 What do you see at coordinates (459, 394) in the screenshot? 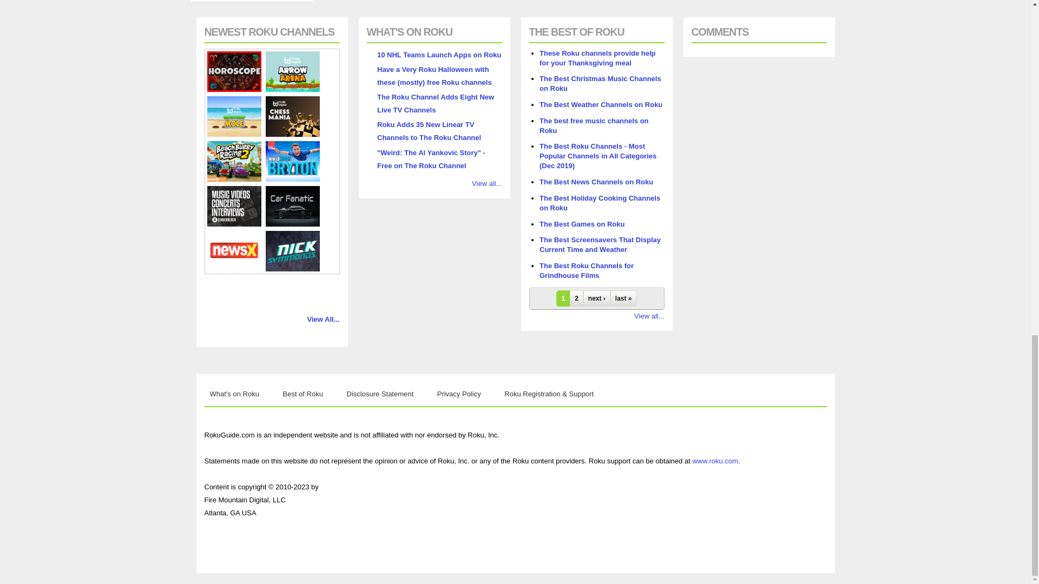
I see `Privacy Policy` at bounding box center [459, 394].